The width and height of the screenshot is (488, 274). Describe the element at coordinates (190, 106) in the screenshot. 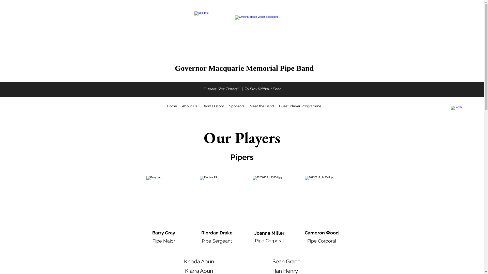

I see `About Us` at that location.